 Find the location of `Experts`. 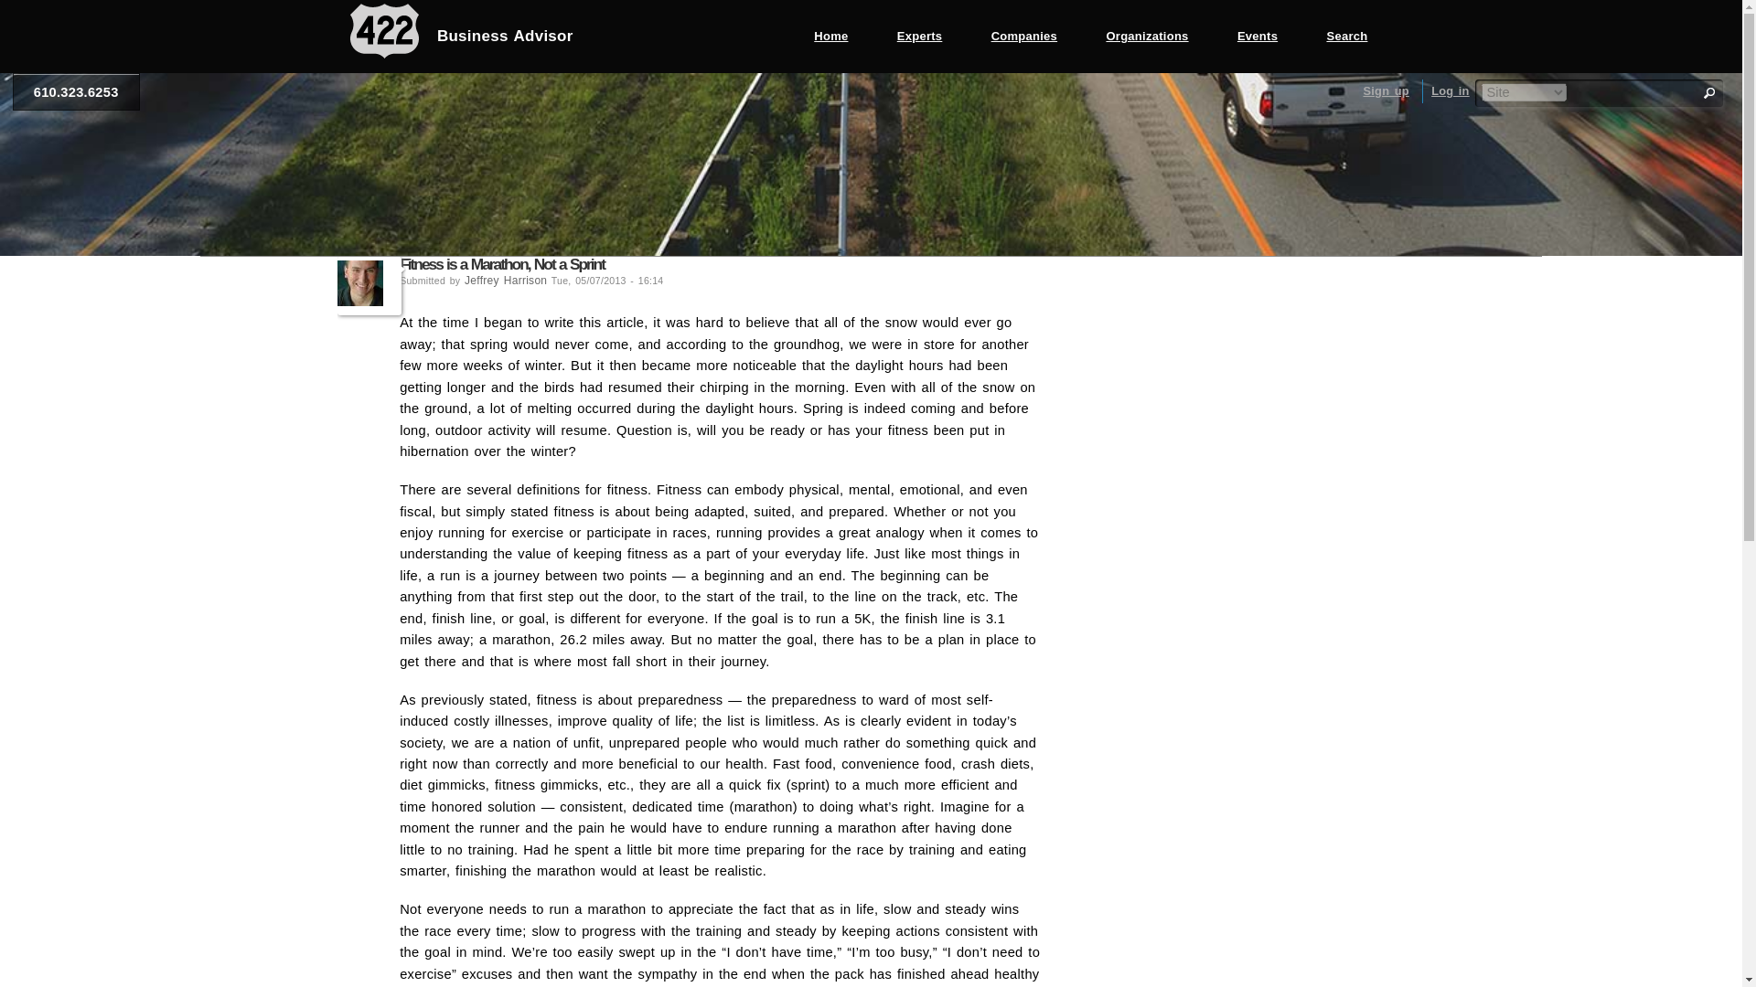

Experts is located at coordinates (920, 37).